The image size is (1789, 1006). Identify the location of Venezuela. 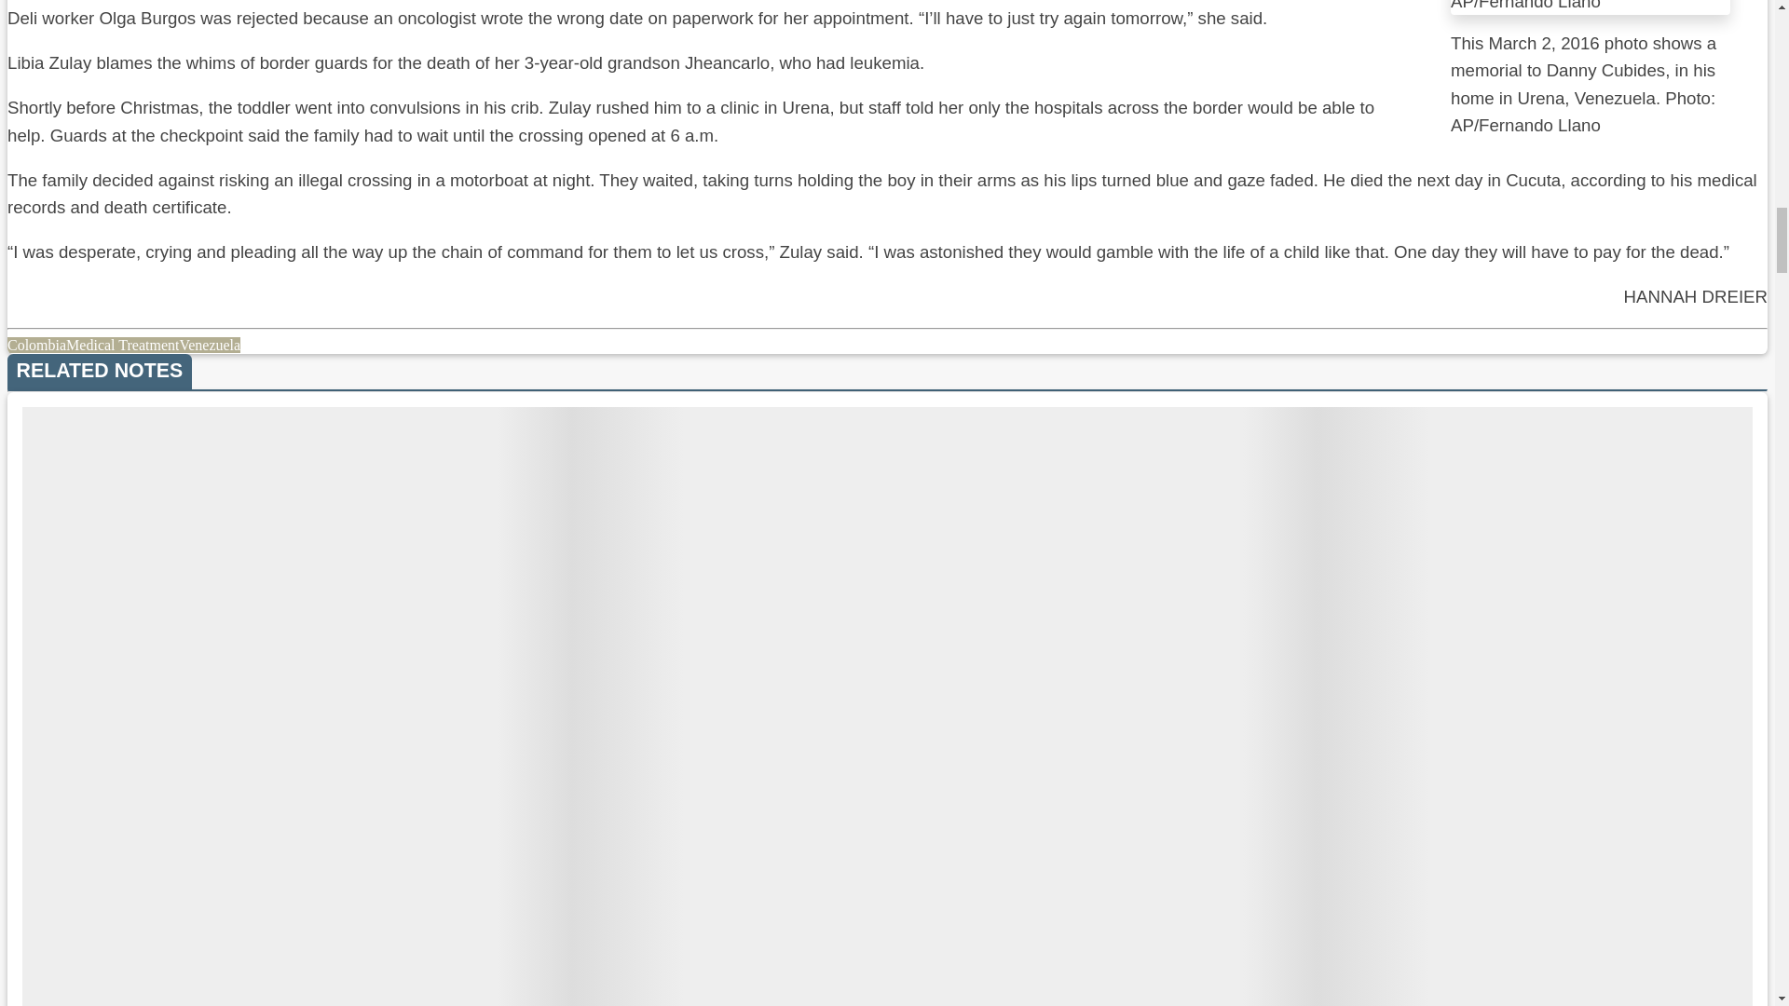
(209, 345).